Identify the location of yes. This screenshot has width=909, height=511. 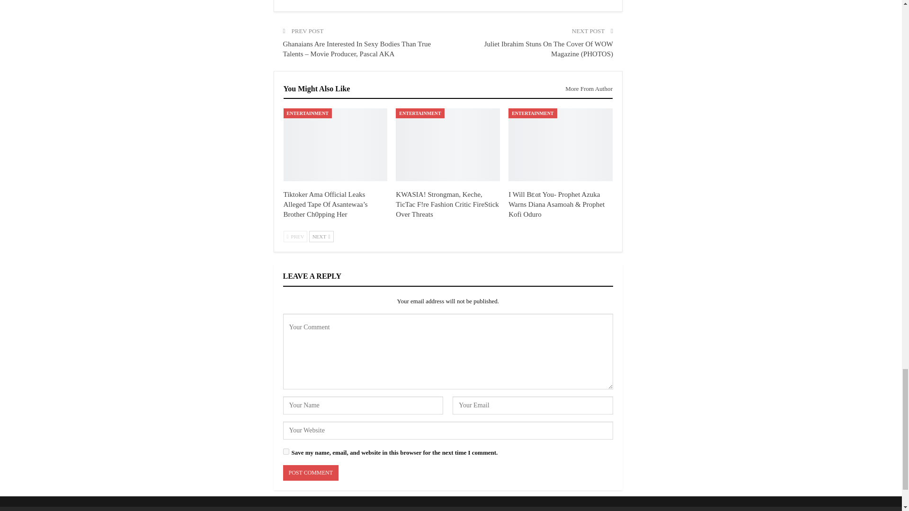
(286, 451).